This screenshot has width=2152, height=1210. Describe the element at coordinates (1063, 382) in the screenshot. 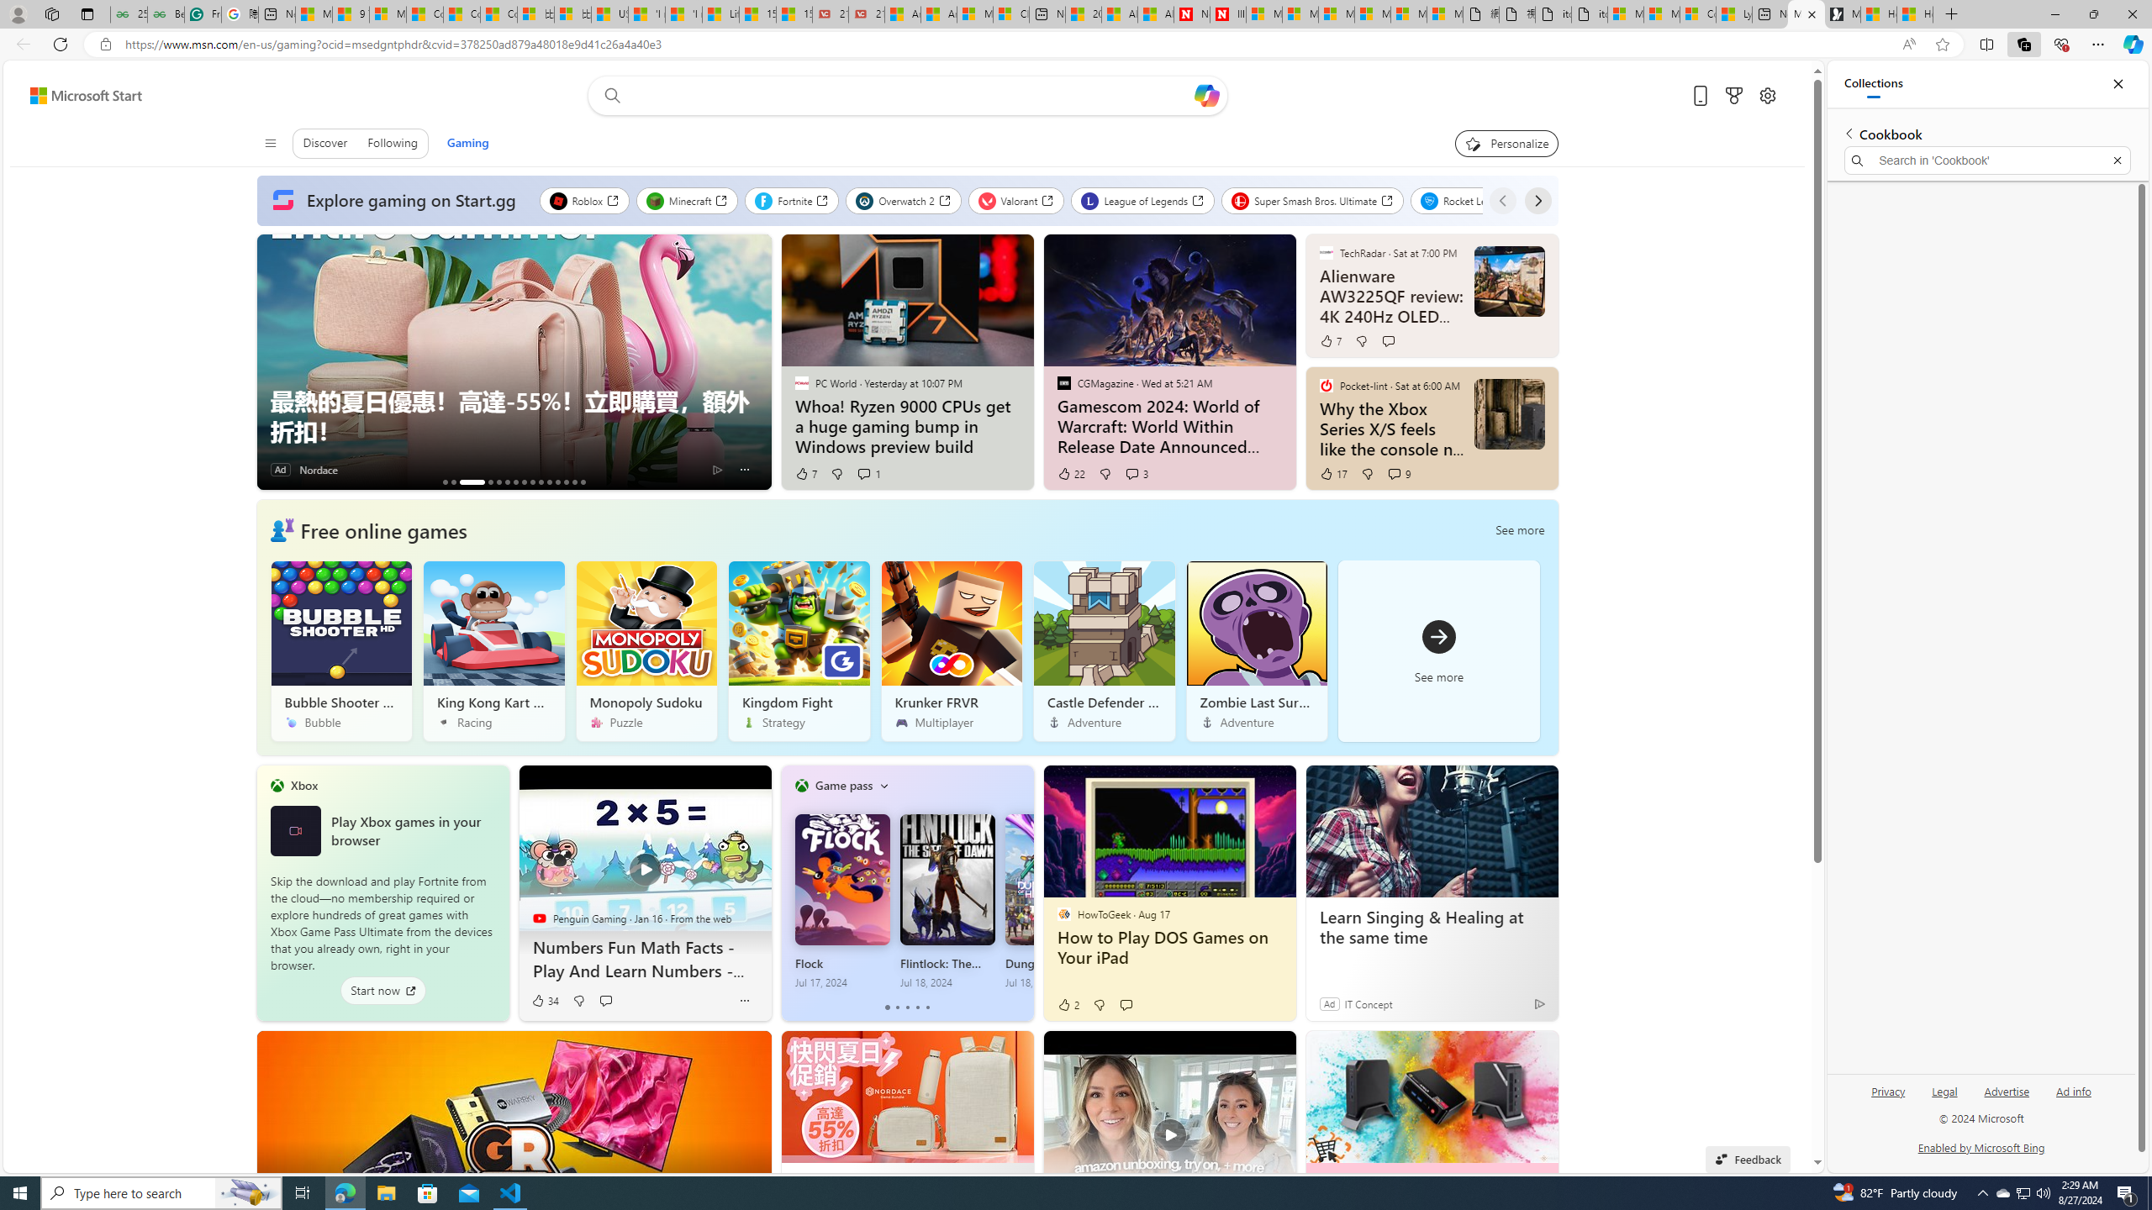

I see `CGMagazine` at that location.